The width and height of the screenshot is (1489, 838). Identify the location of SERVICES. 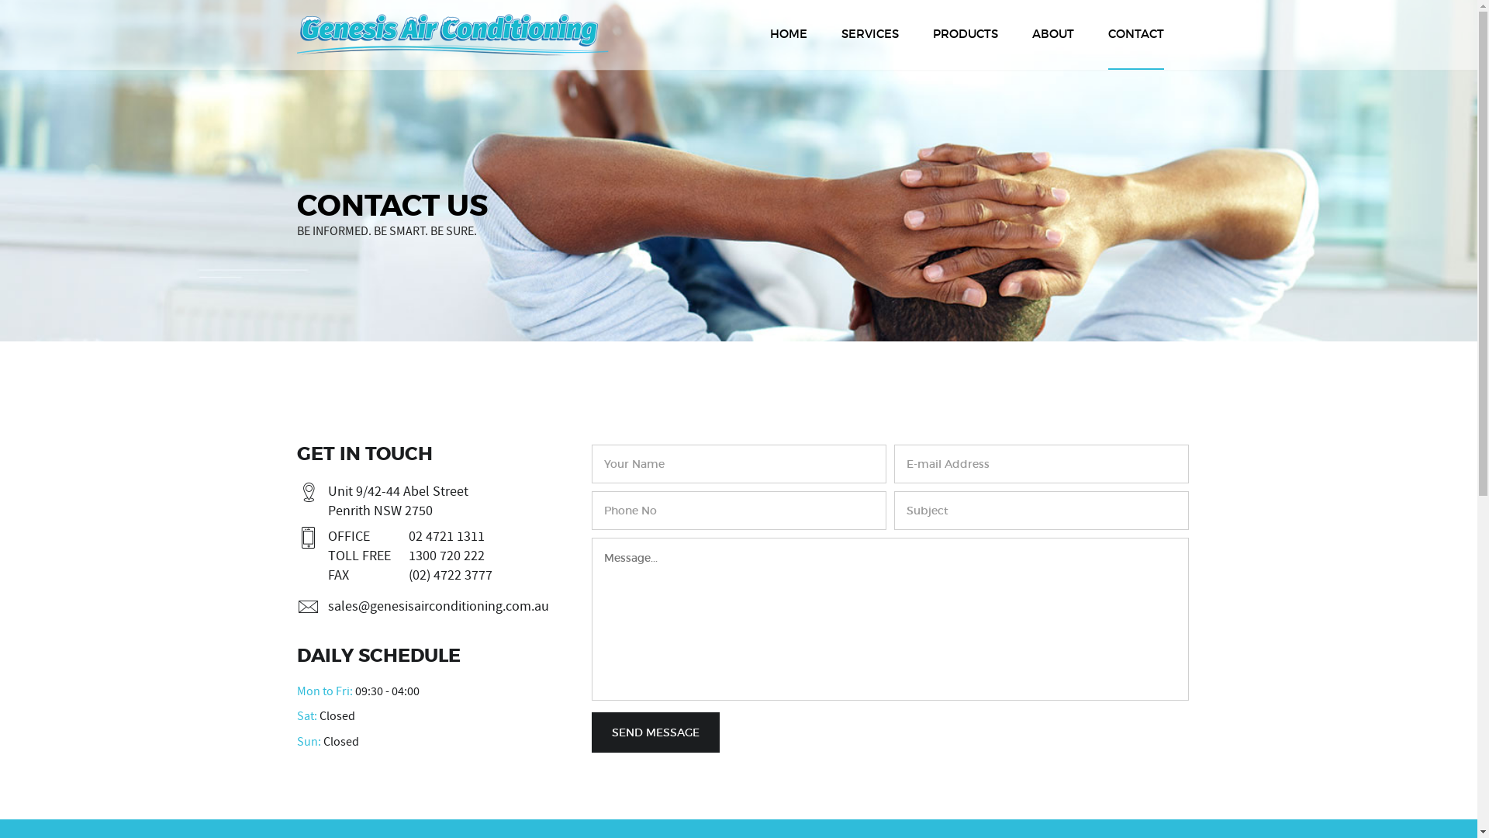
(869, 34).